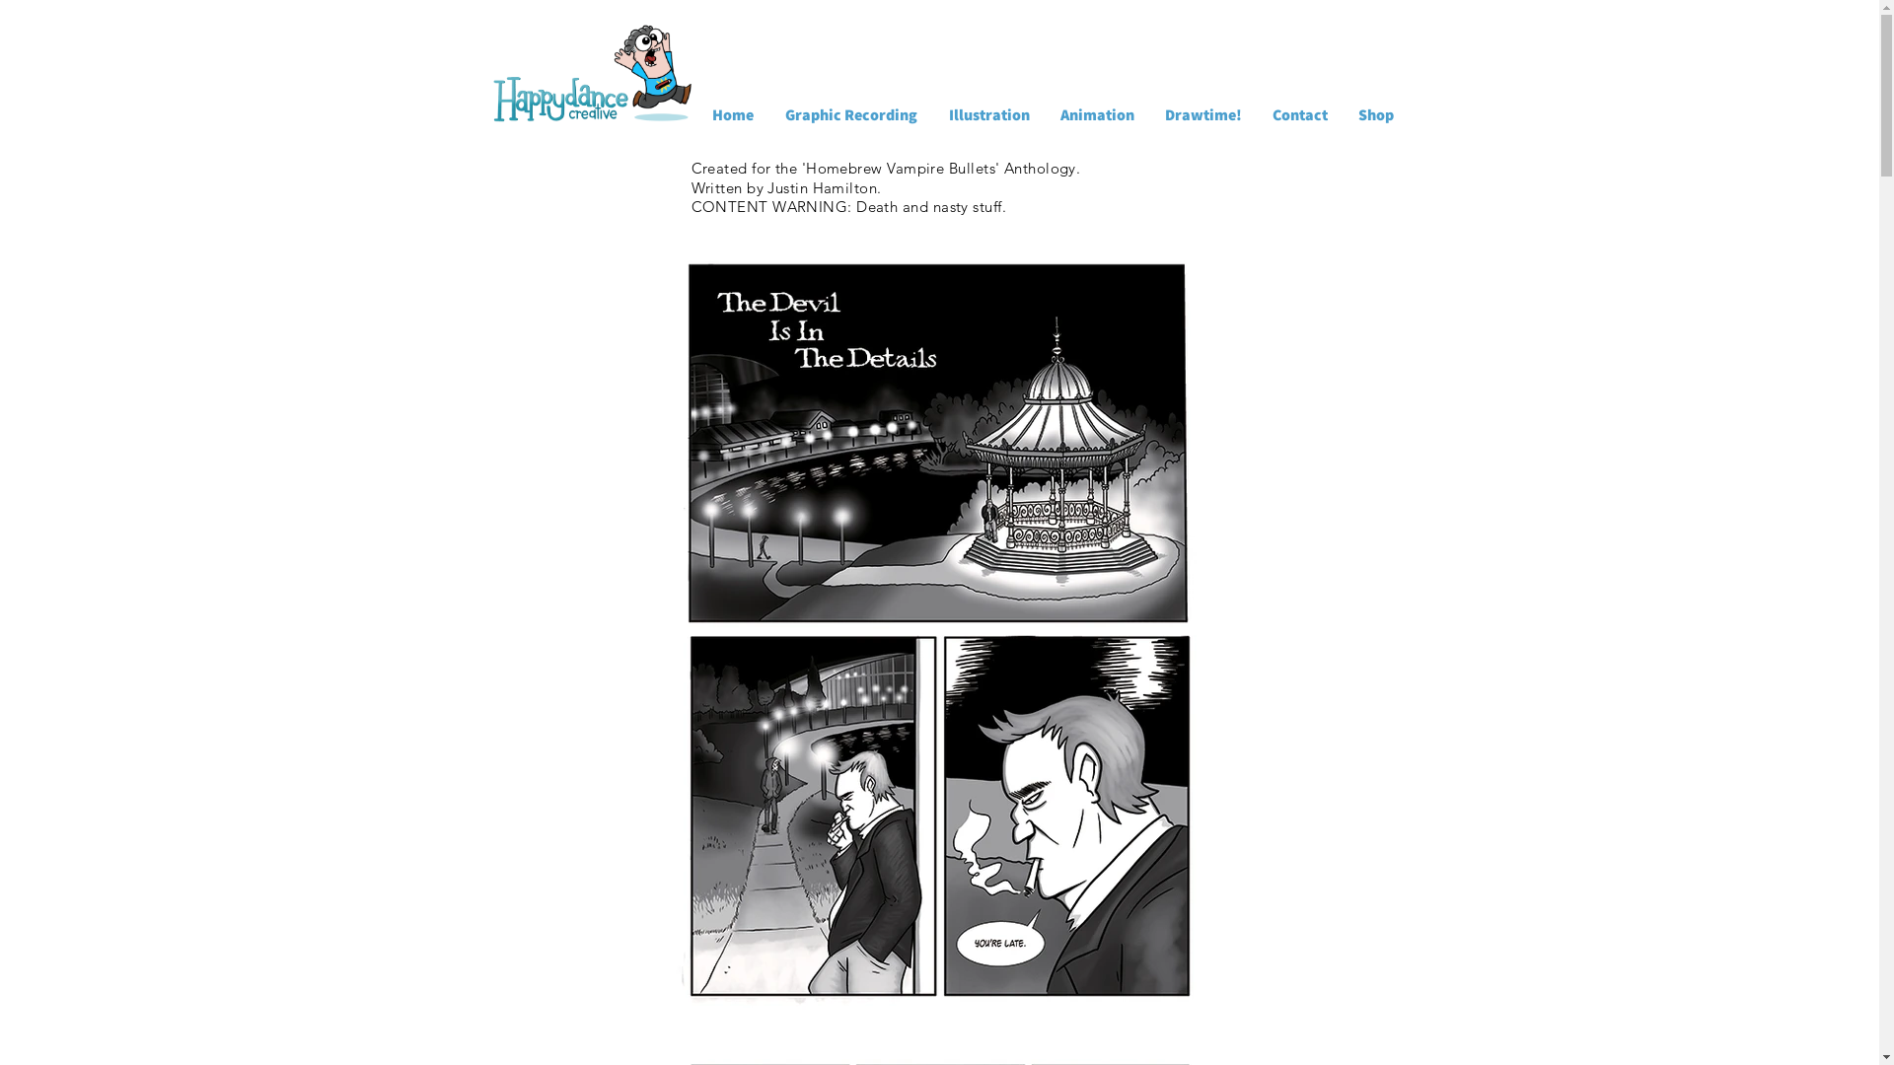  Describe the element at coordinates (733, 114) in the screenshot. I see `Home` at that location.